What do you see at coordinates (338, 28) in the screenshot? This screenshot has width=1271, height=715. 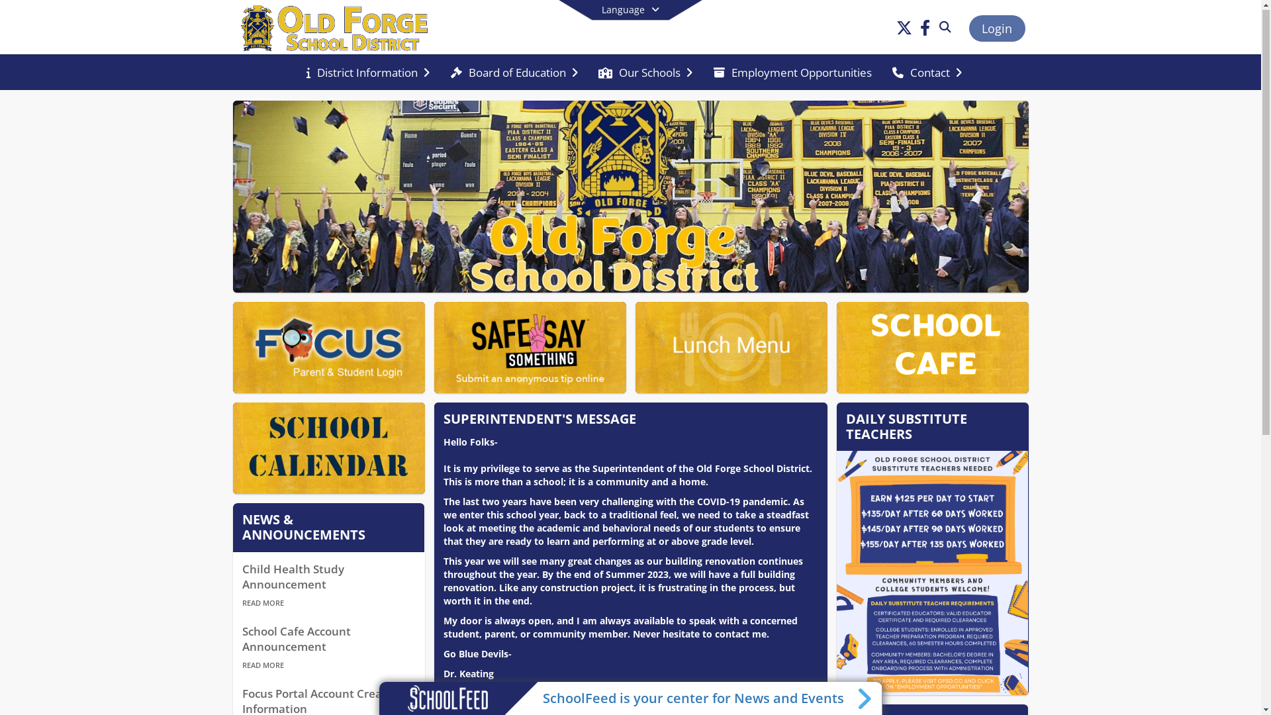 I see `Old Forge School District` at bounding box center [338, 28].